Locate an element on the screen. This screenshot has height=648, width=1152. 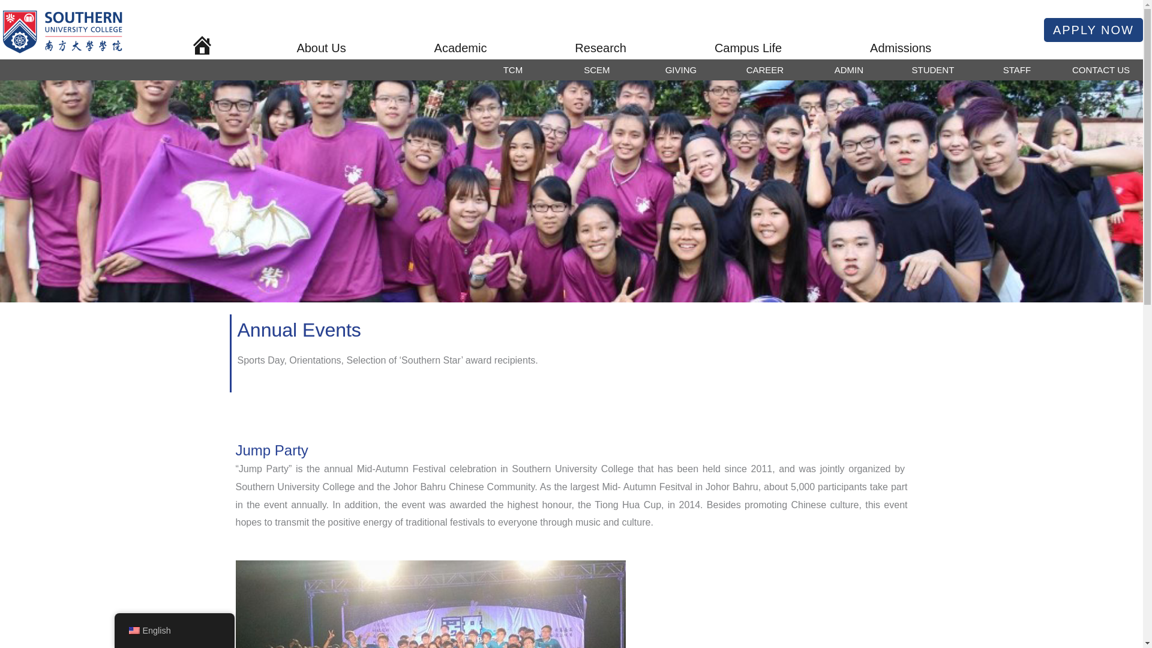
Home is located at coordinates (209, 48).